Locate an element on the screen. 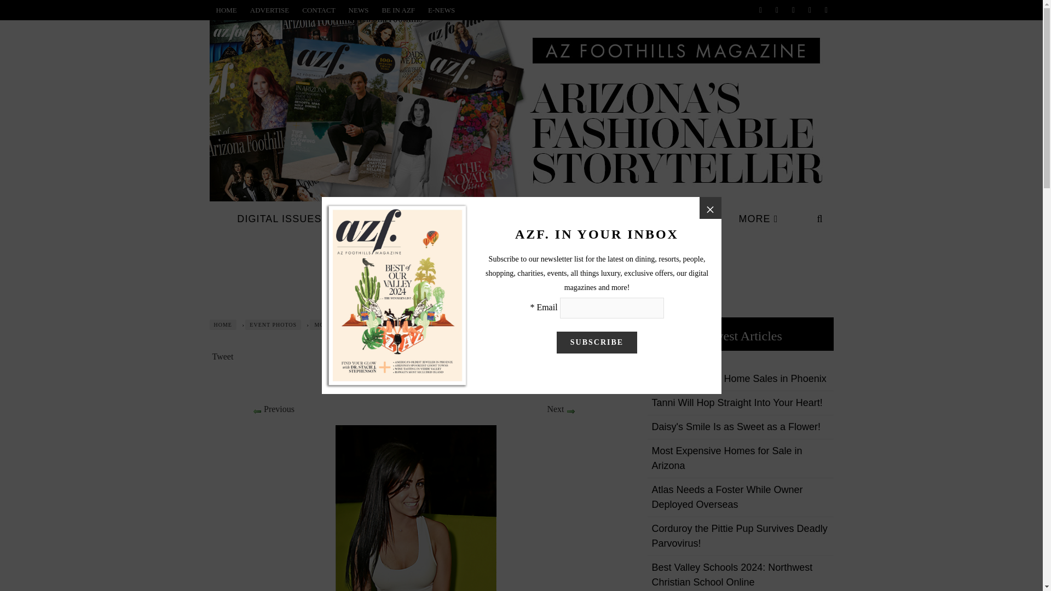 The height and width of the screenshot is (591, 1051). BEST OF AZ is located at coordinates (389, 219).